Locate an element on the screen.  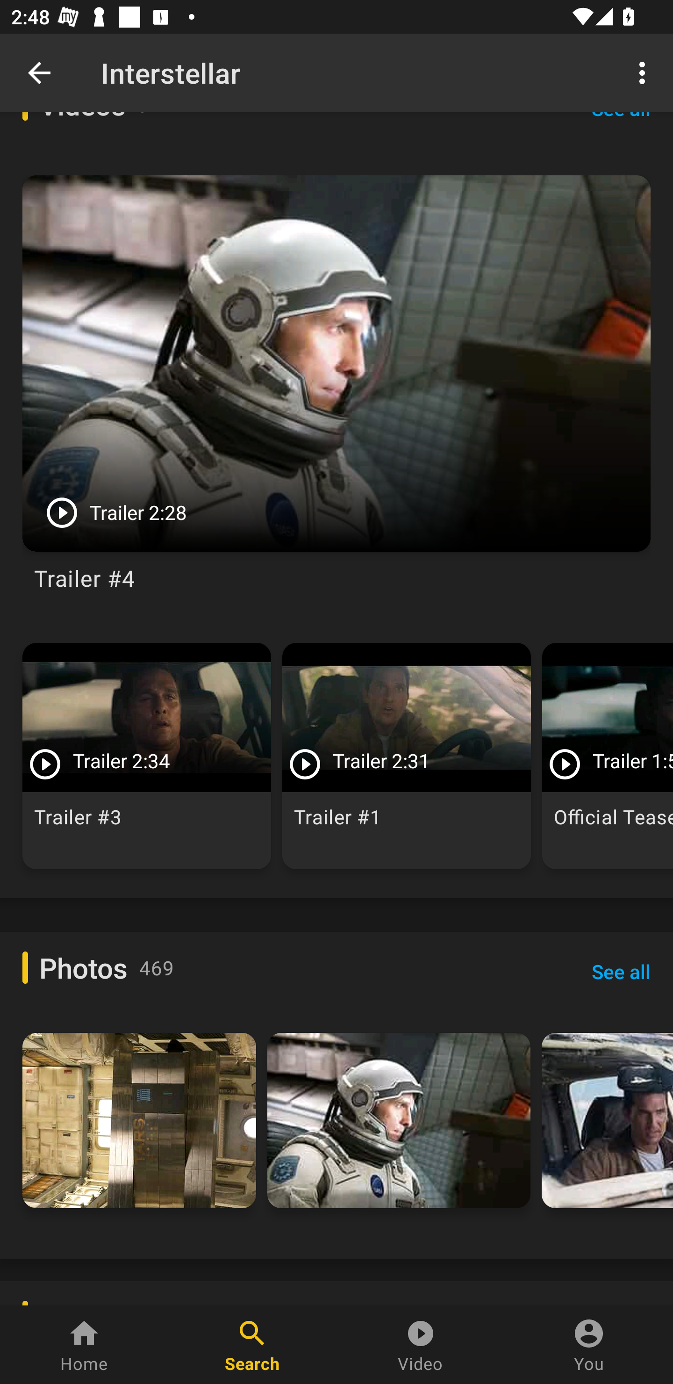
Video is located at coordinates (421, 1345).